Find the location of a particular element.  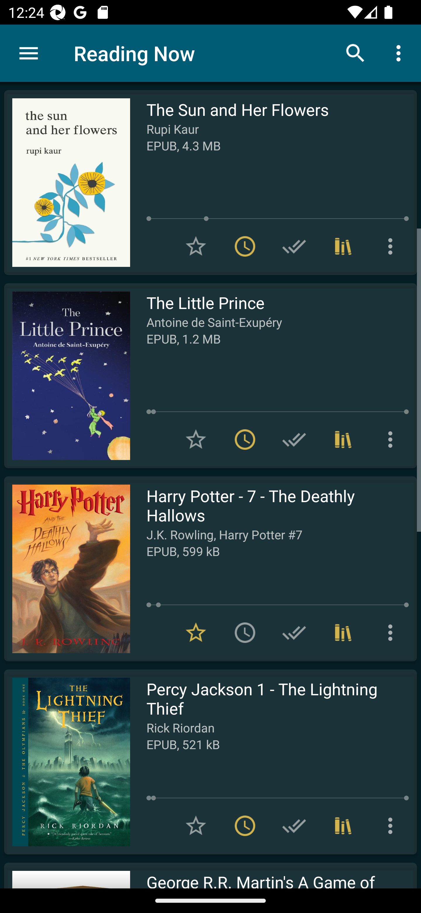

Add to Have read is located at coordinates (294, 439).